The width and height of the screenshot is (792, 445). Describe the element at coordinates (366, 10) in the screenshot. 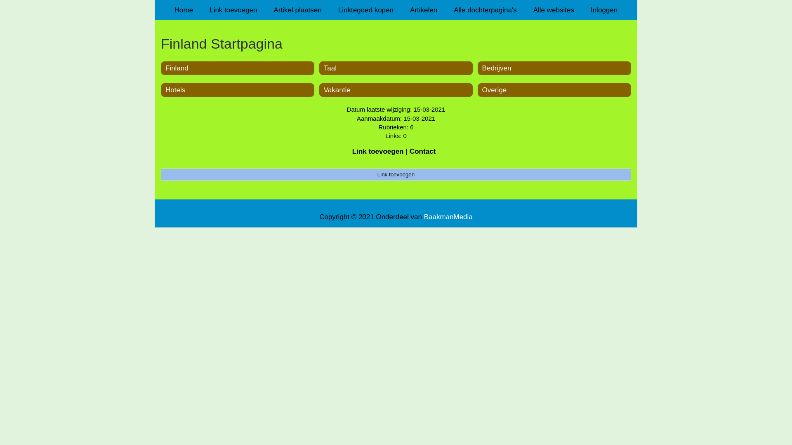

I see `Linktegoed kopen` at that location.